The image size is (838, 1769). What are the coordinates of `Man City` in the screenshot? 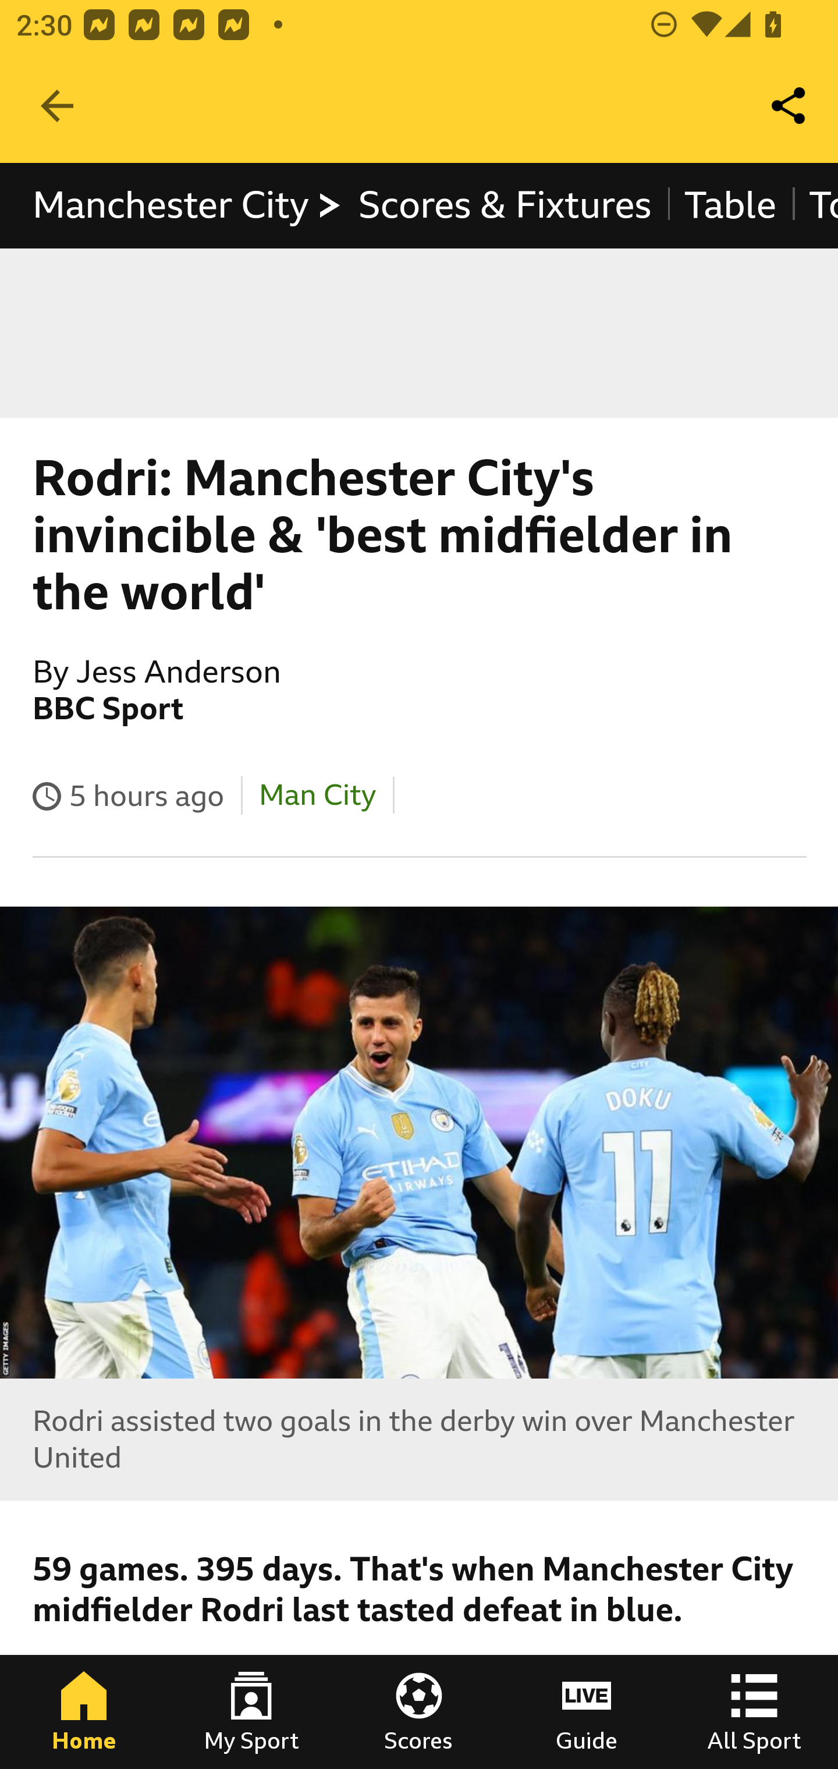 It's located at (316, 795).